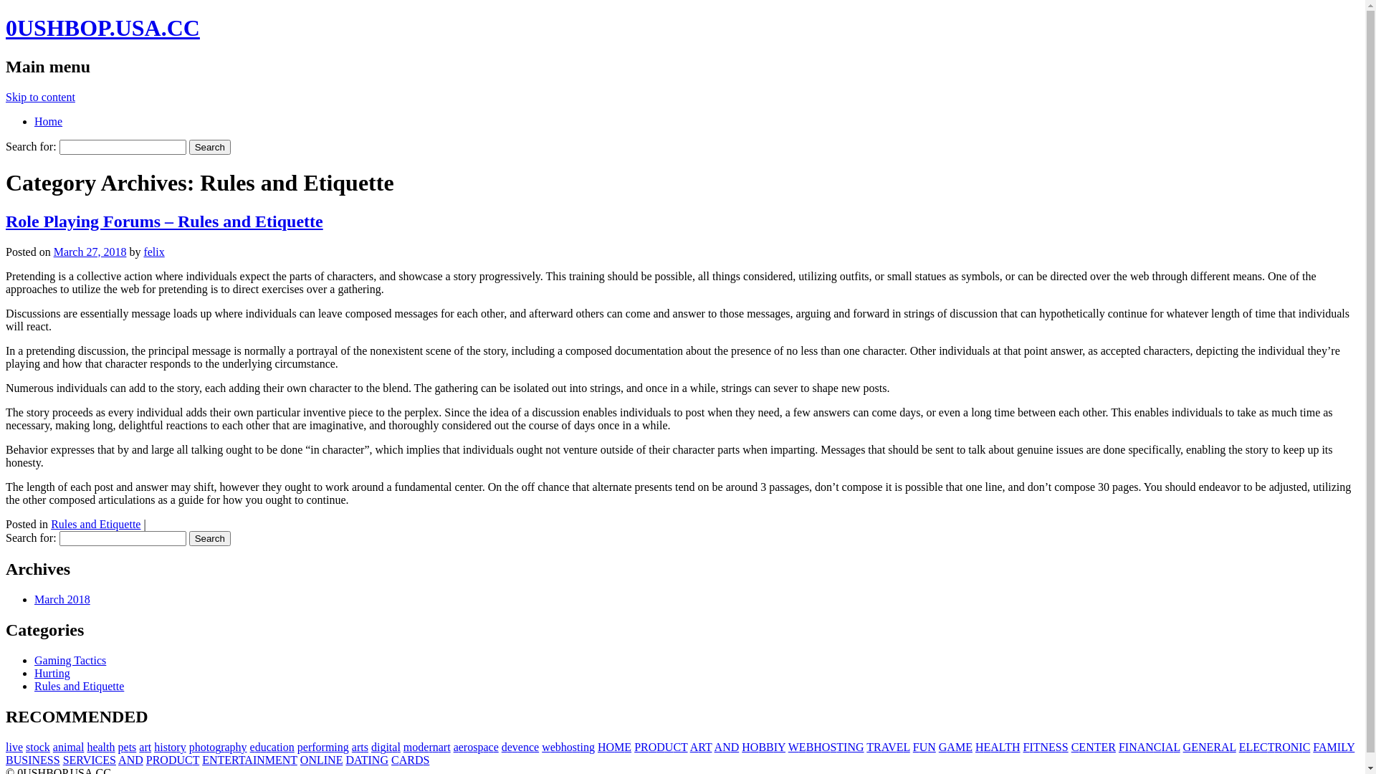 This screenshot has width=1376, height=774. I want to click on t, so click(361, 747).